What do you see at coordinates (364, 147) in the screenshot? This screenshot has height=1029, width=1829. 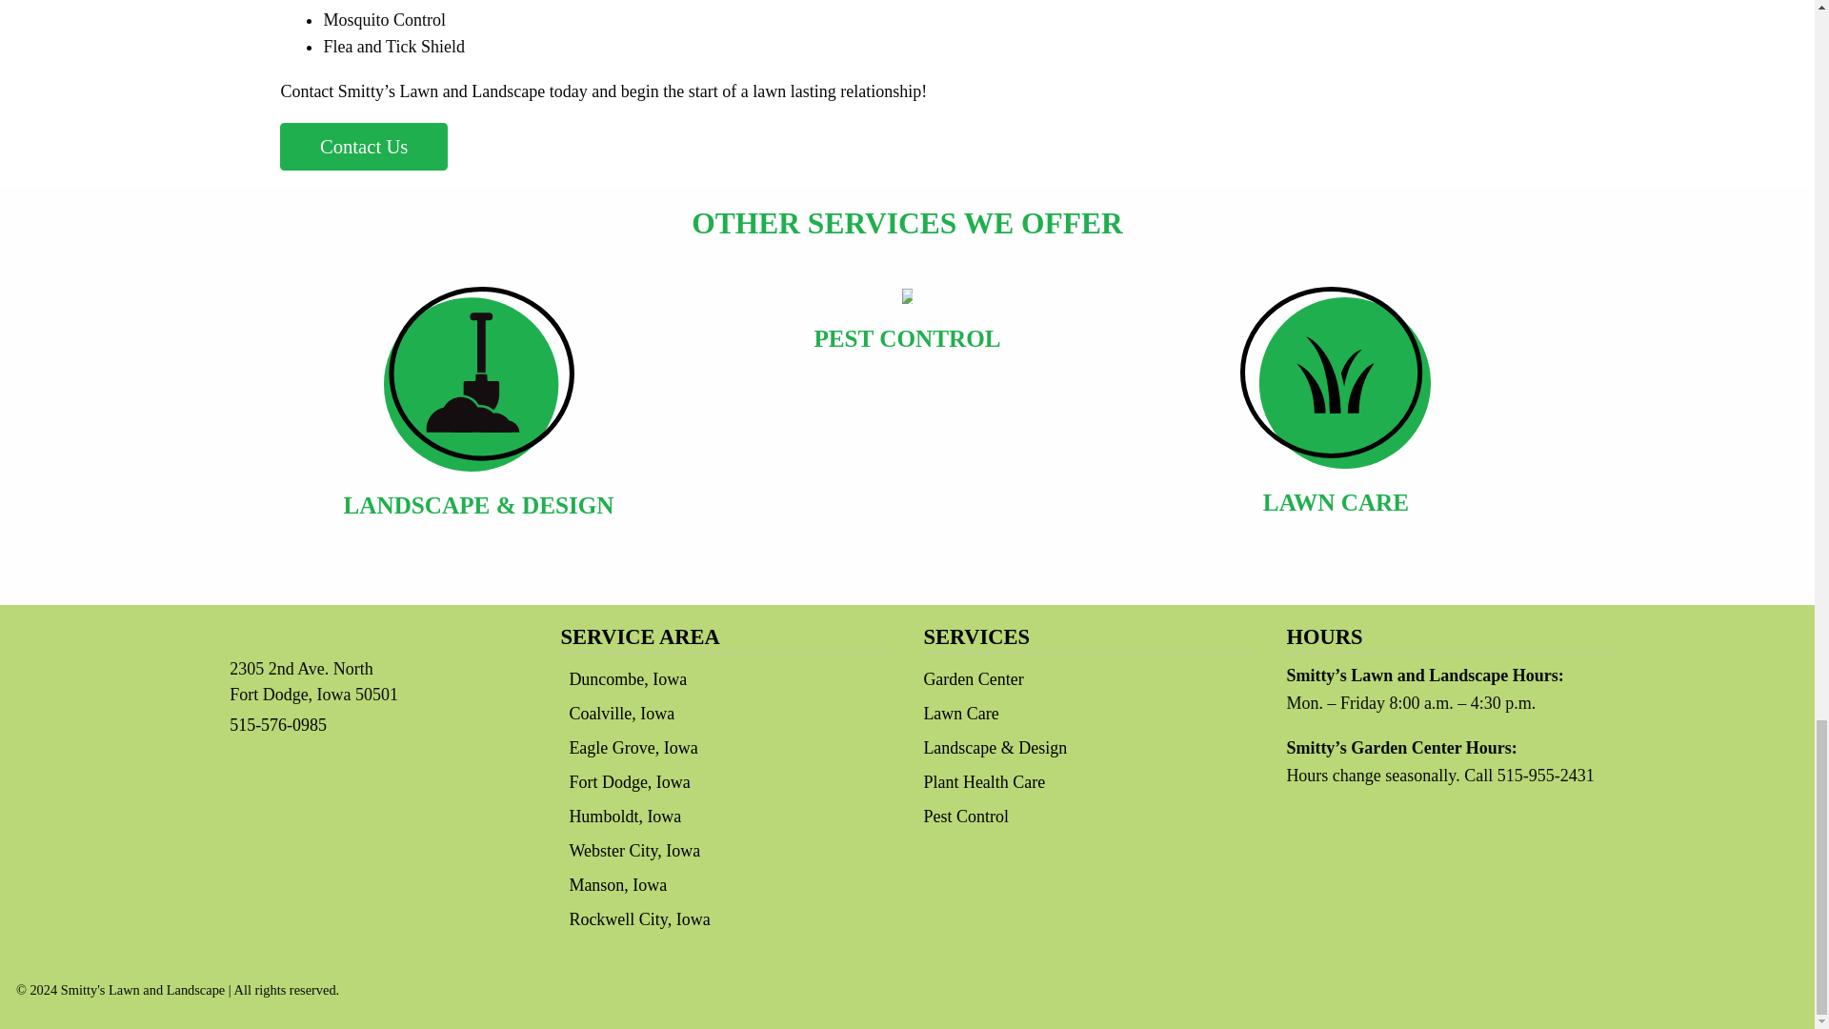 I see `Contact Us` at bounding box center [364, 147].